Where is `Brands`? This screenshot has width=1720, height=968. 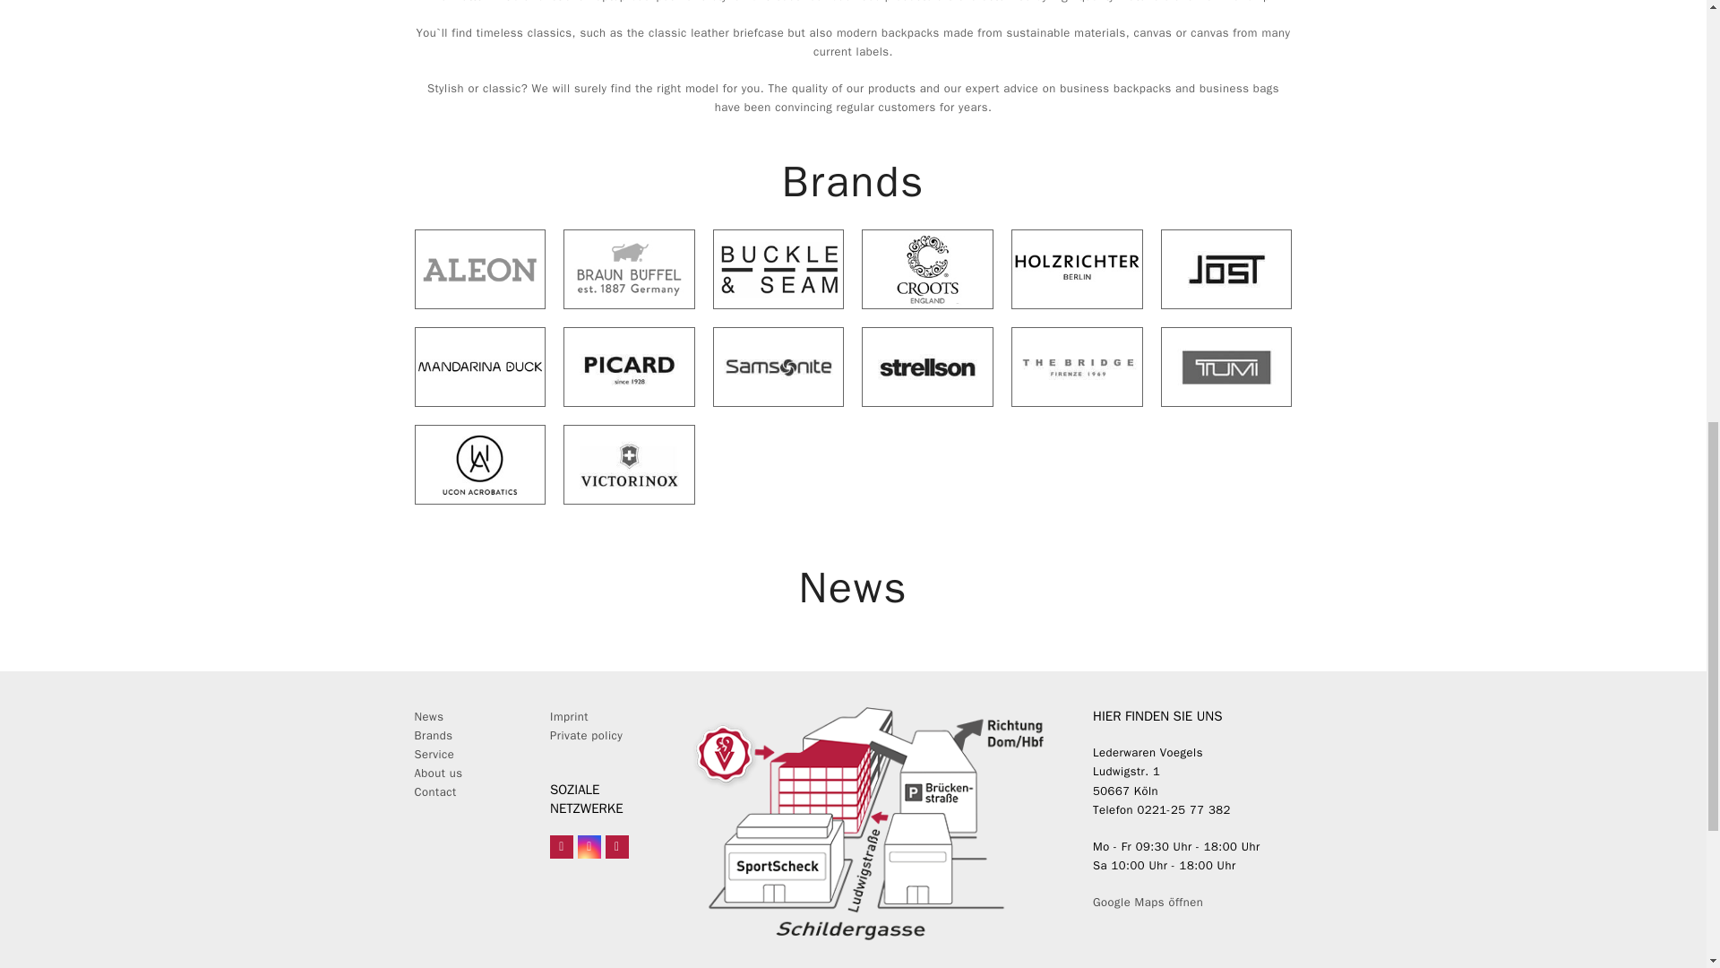
Brands is located at coordinates (433, 735).